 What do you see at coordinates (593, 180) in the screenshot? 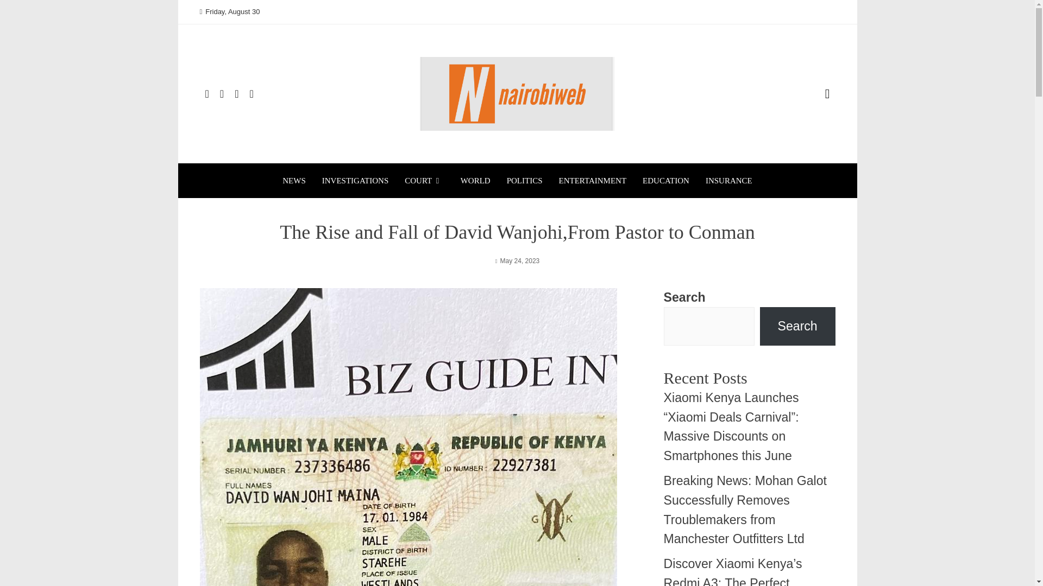
I see `ENTERTAINMENT` at bounding box center [593, 180].